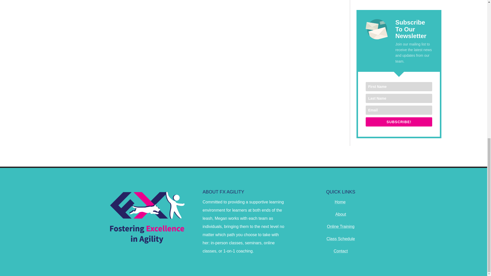 The width and height of the screenshot is (491, 276). I want to click on About, so click(341, 214).